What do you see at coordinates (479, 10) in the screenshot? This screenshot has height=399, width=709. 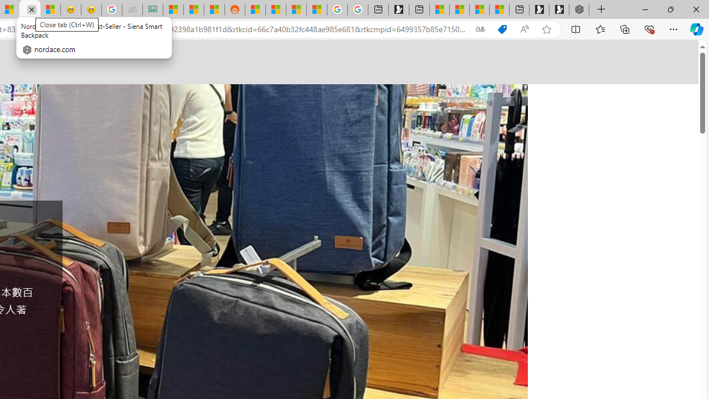 I see `Microsoft Start` at bounding box center [479, 10].